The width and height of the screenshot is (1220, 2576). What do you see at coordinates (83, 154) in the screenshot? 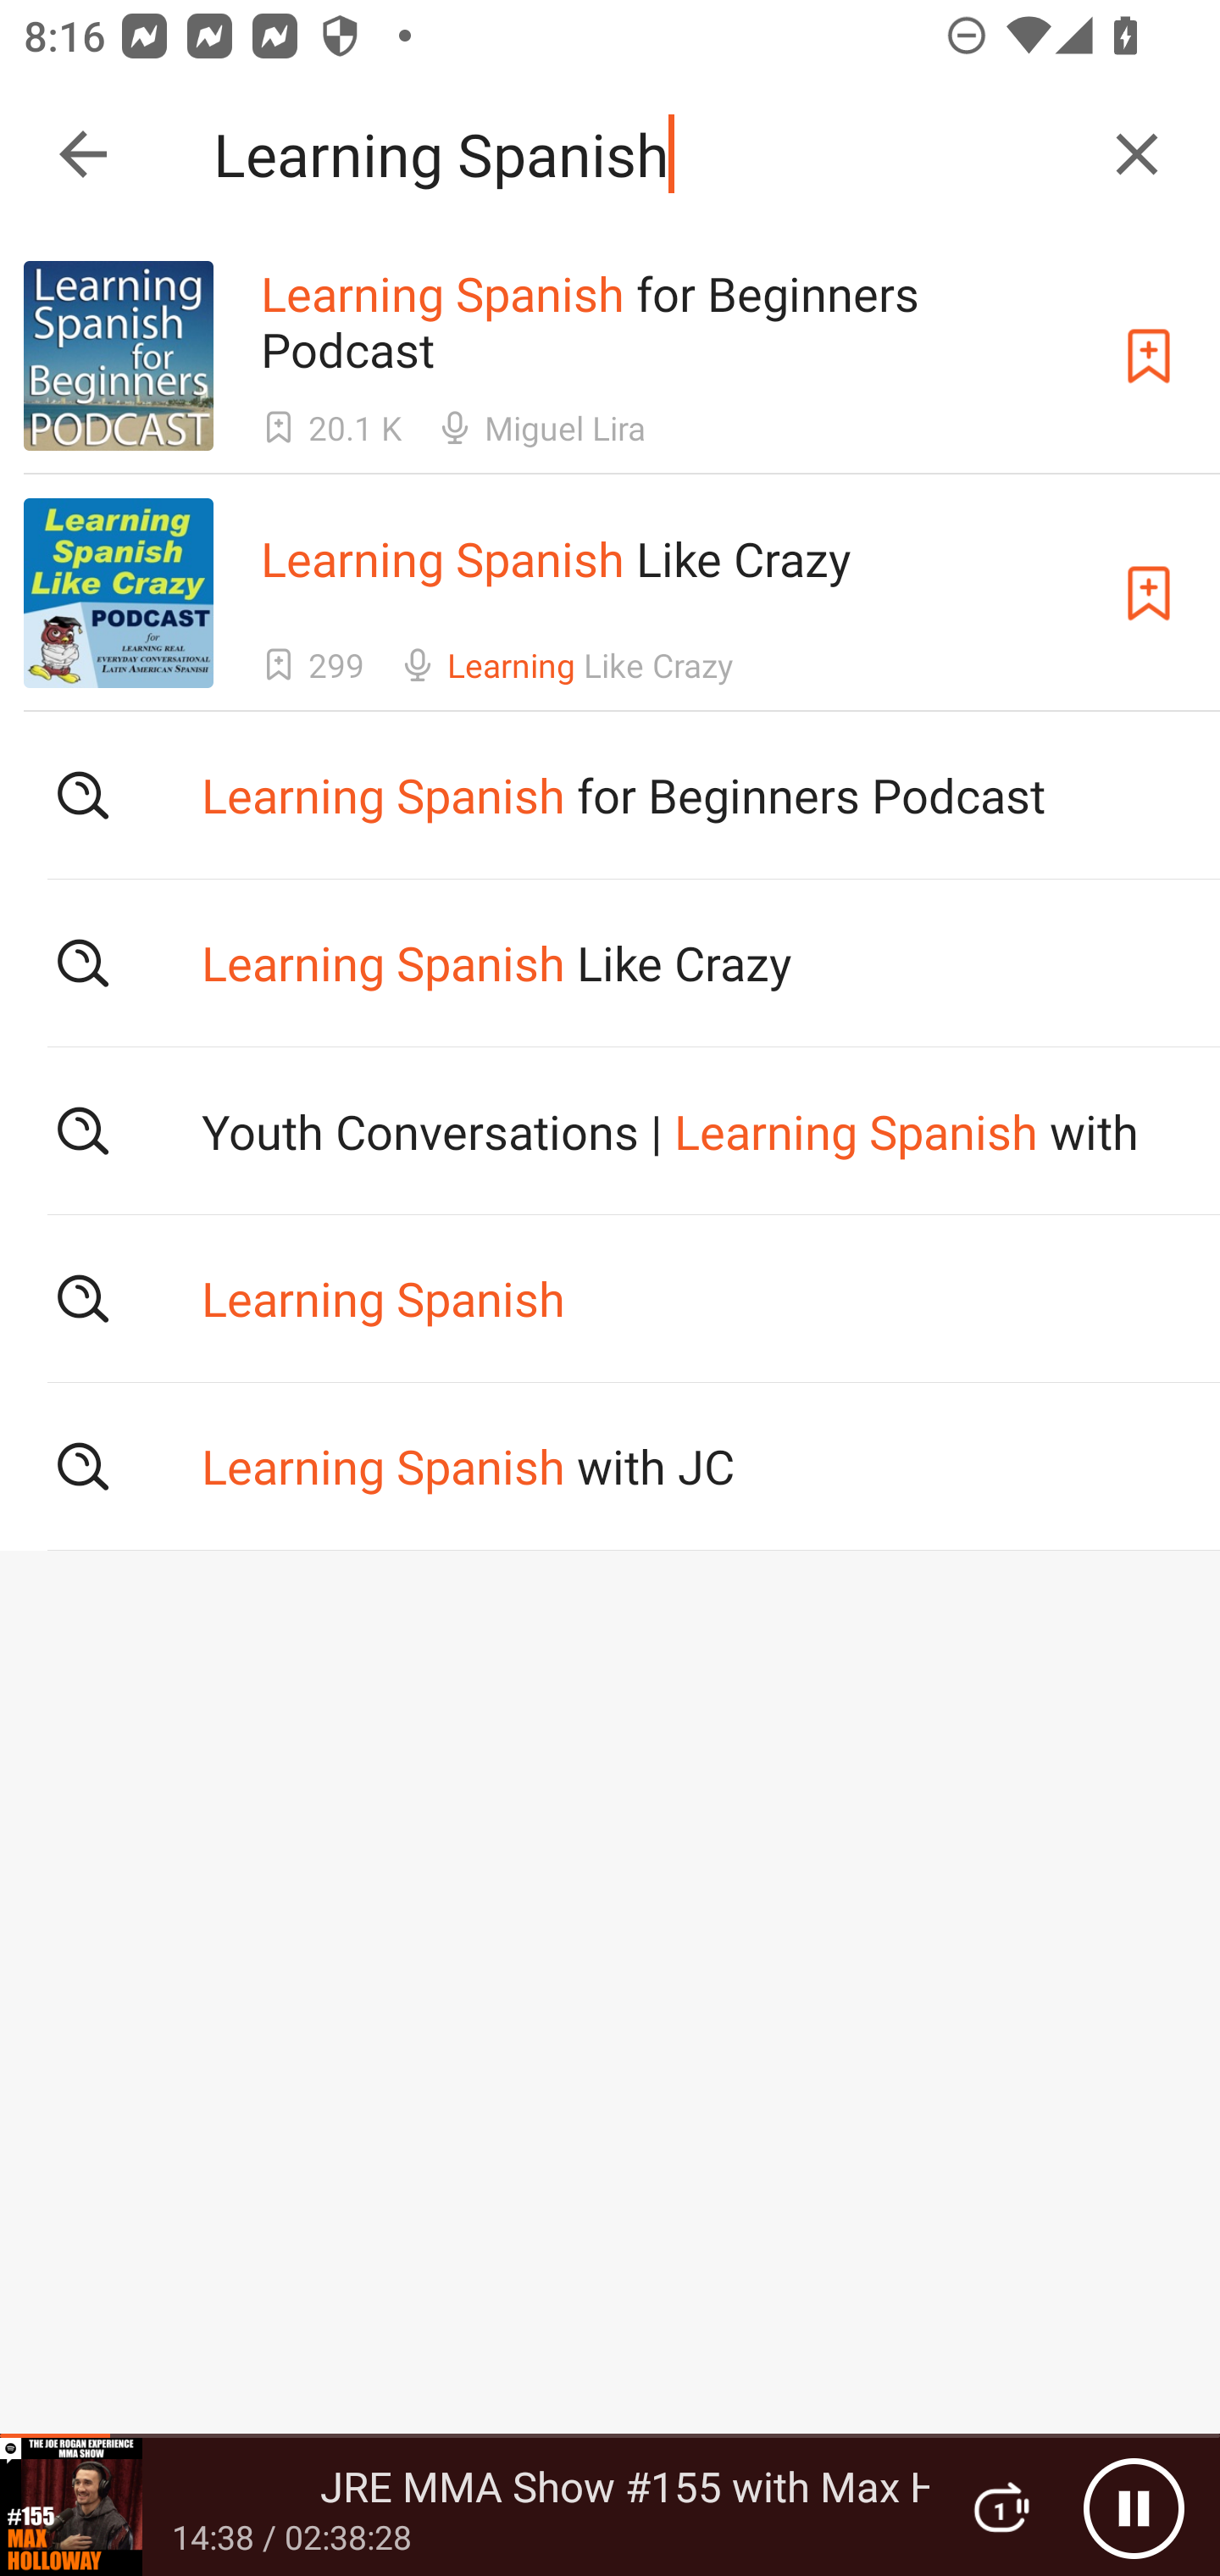
I see `Collapse` at bounding box center [83, 154].